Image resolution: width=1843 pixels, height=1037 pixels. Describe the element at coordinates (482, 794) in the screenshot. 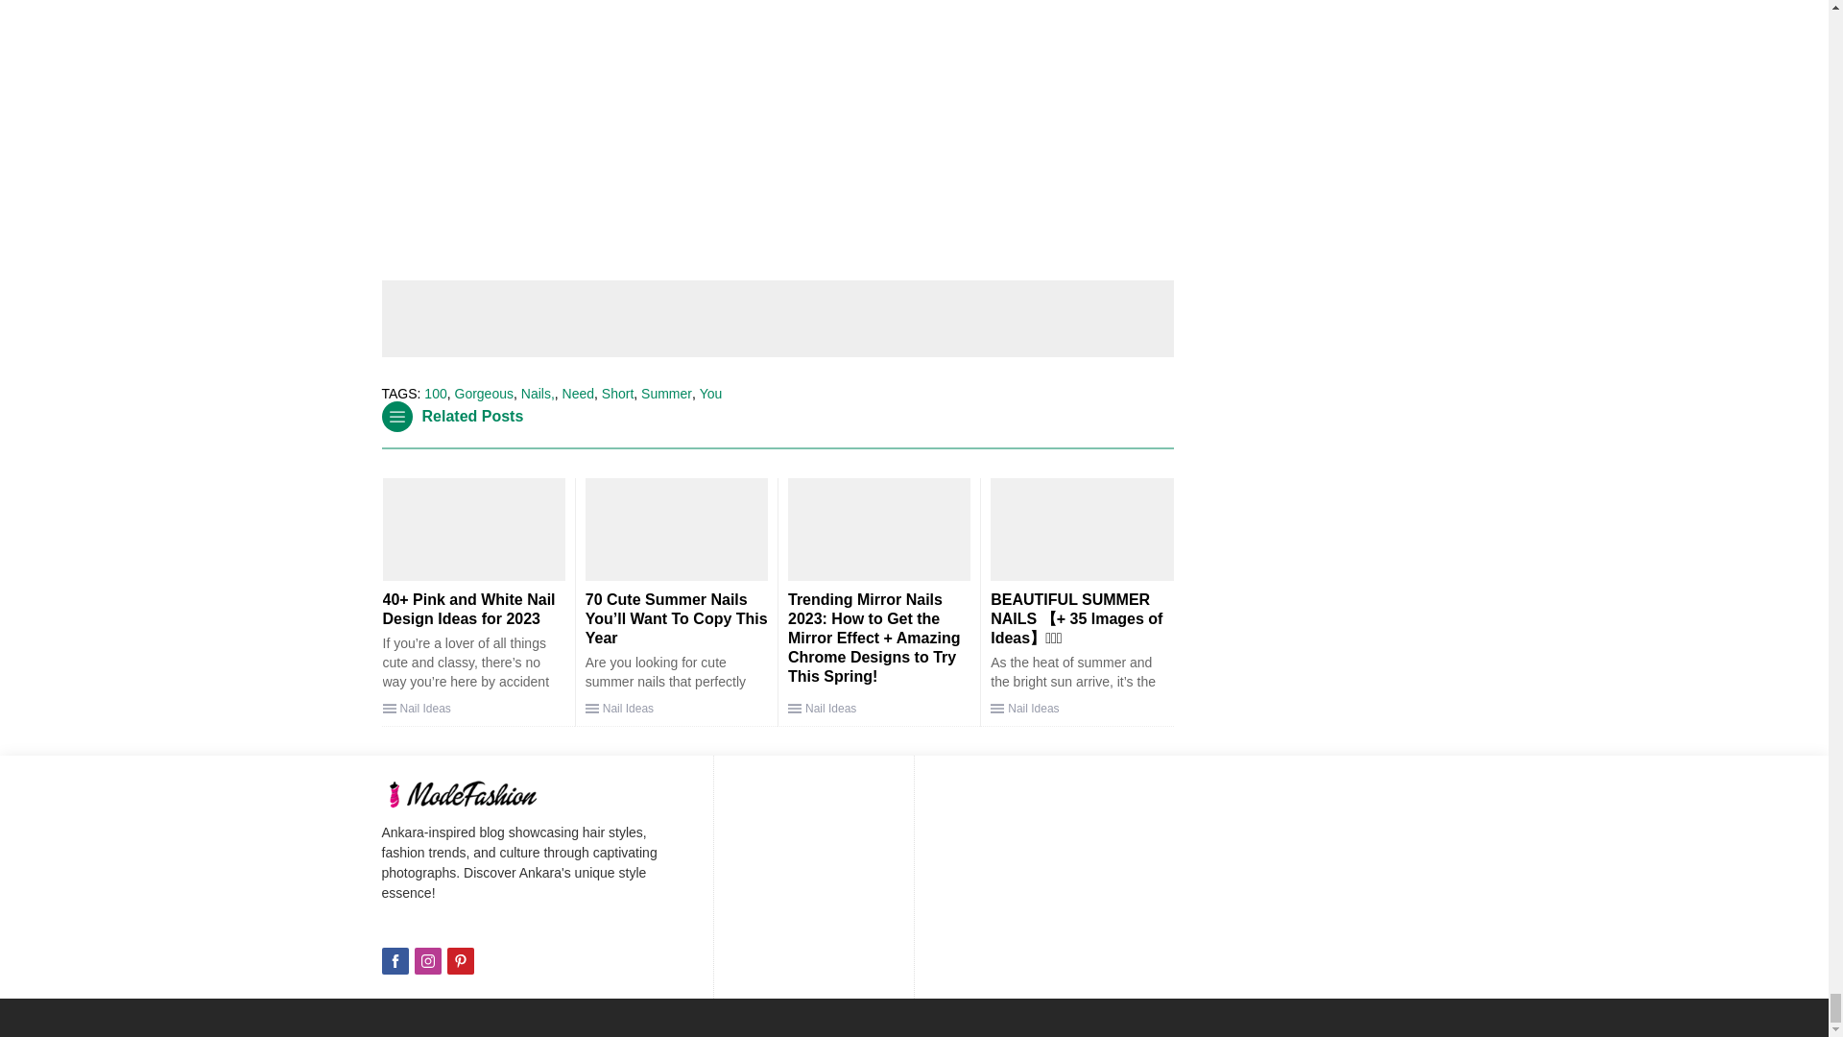

I see `Fashion Lifestyle Trends` at that location.